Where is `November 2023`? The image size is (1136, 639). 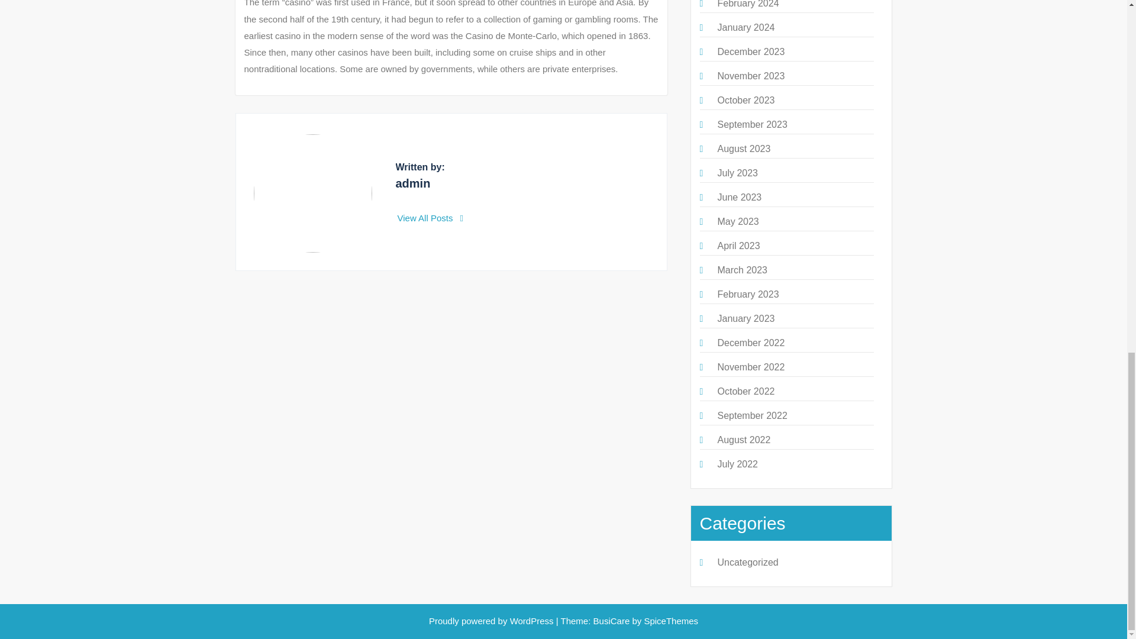
November 2023 is located at coordinates (750, 76).